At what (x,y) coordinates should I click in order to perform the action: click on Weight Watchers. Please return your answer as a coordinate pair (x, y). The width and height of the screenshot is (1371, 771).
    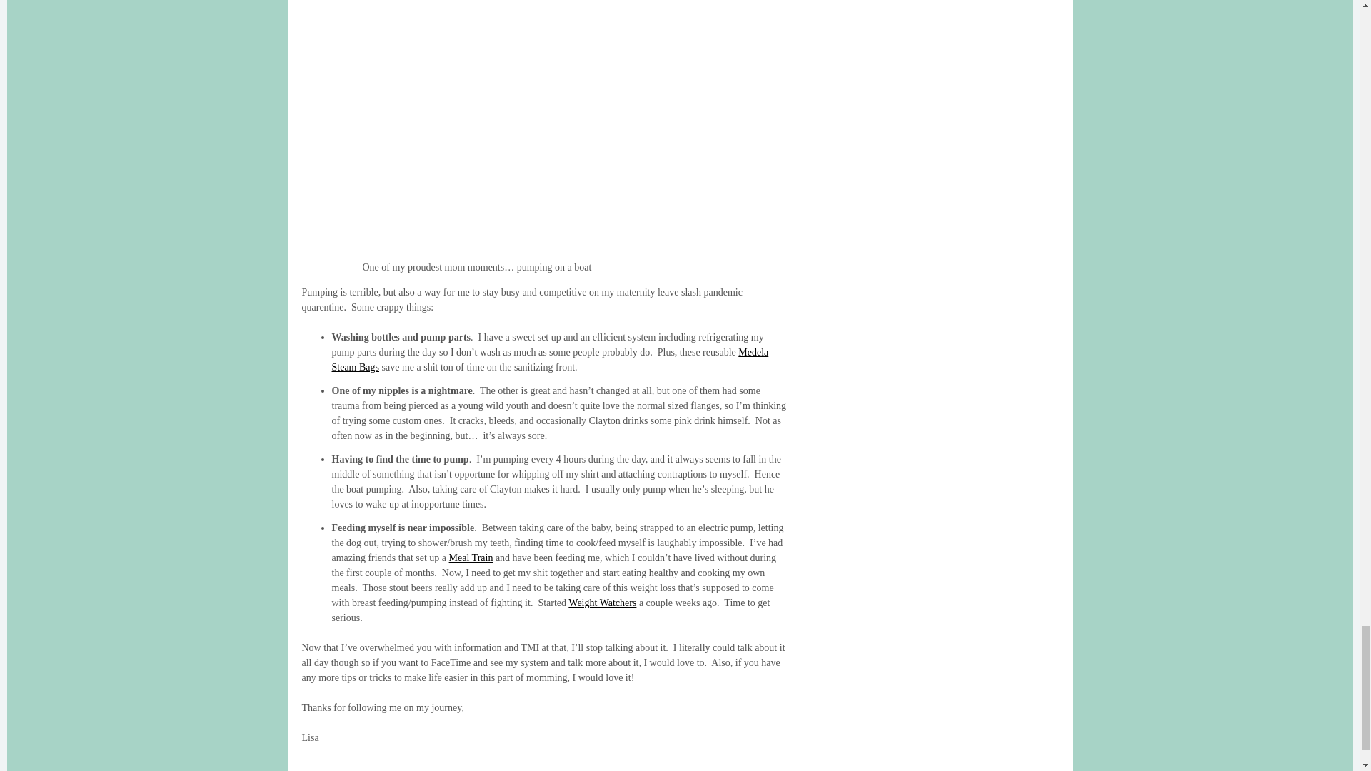
    Looking at the image, I should click on (602, 603).